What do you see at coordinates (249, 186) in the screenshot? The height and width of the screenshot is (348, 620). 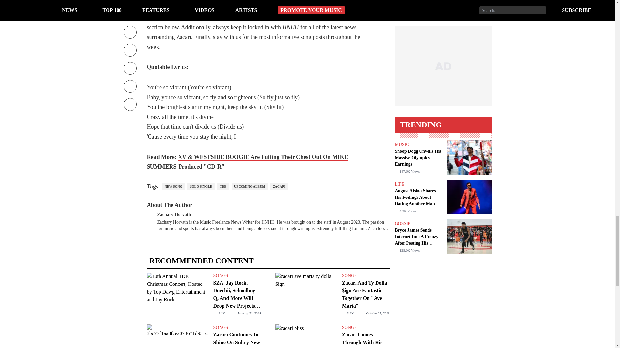 I see `UPCOMING ALBUM` at bounding box center [249, 186].